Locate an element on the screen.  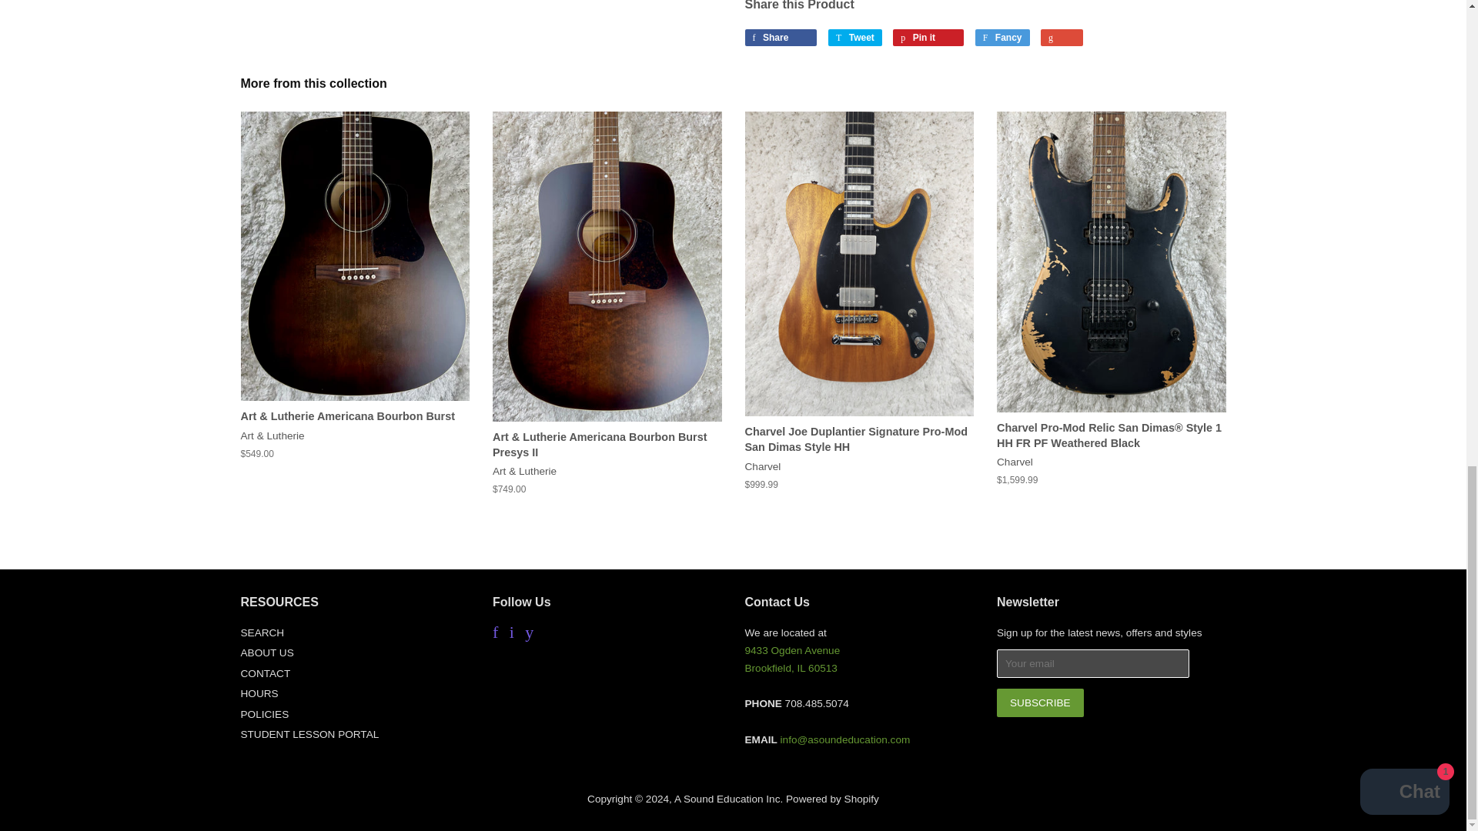
Subscribe is located at coordinates (1039, 703).